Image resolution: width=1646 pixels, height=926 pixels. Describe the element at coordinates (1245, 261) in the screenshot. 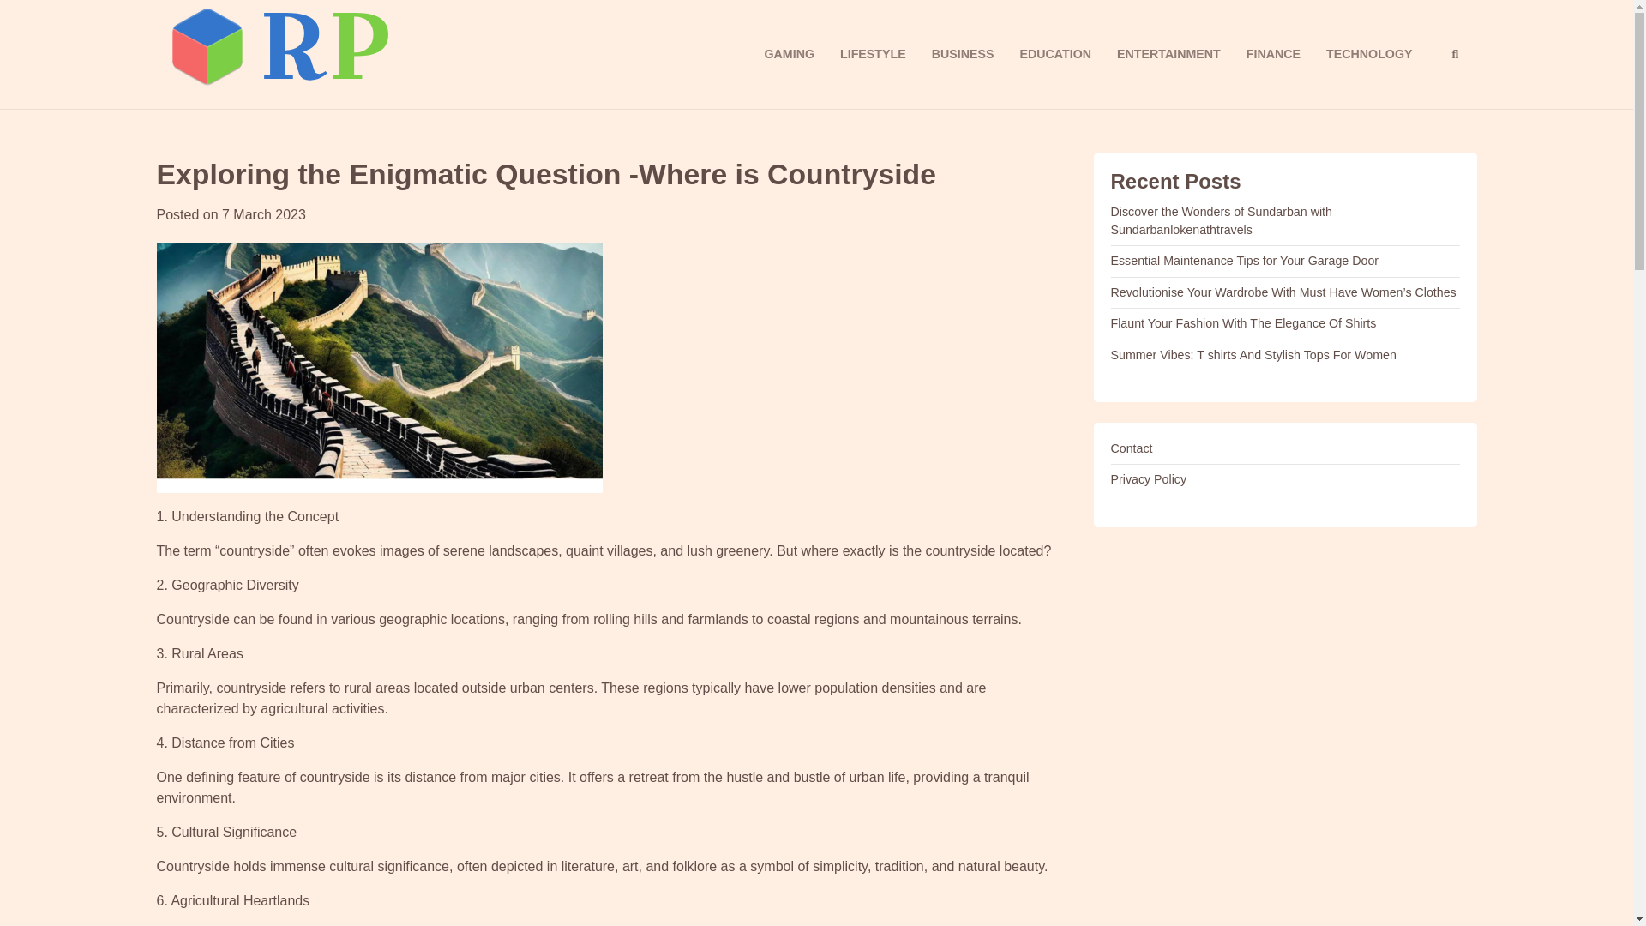

I see `Essential Maintenance Tips for Your Garage Door` at that location.